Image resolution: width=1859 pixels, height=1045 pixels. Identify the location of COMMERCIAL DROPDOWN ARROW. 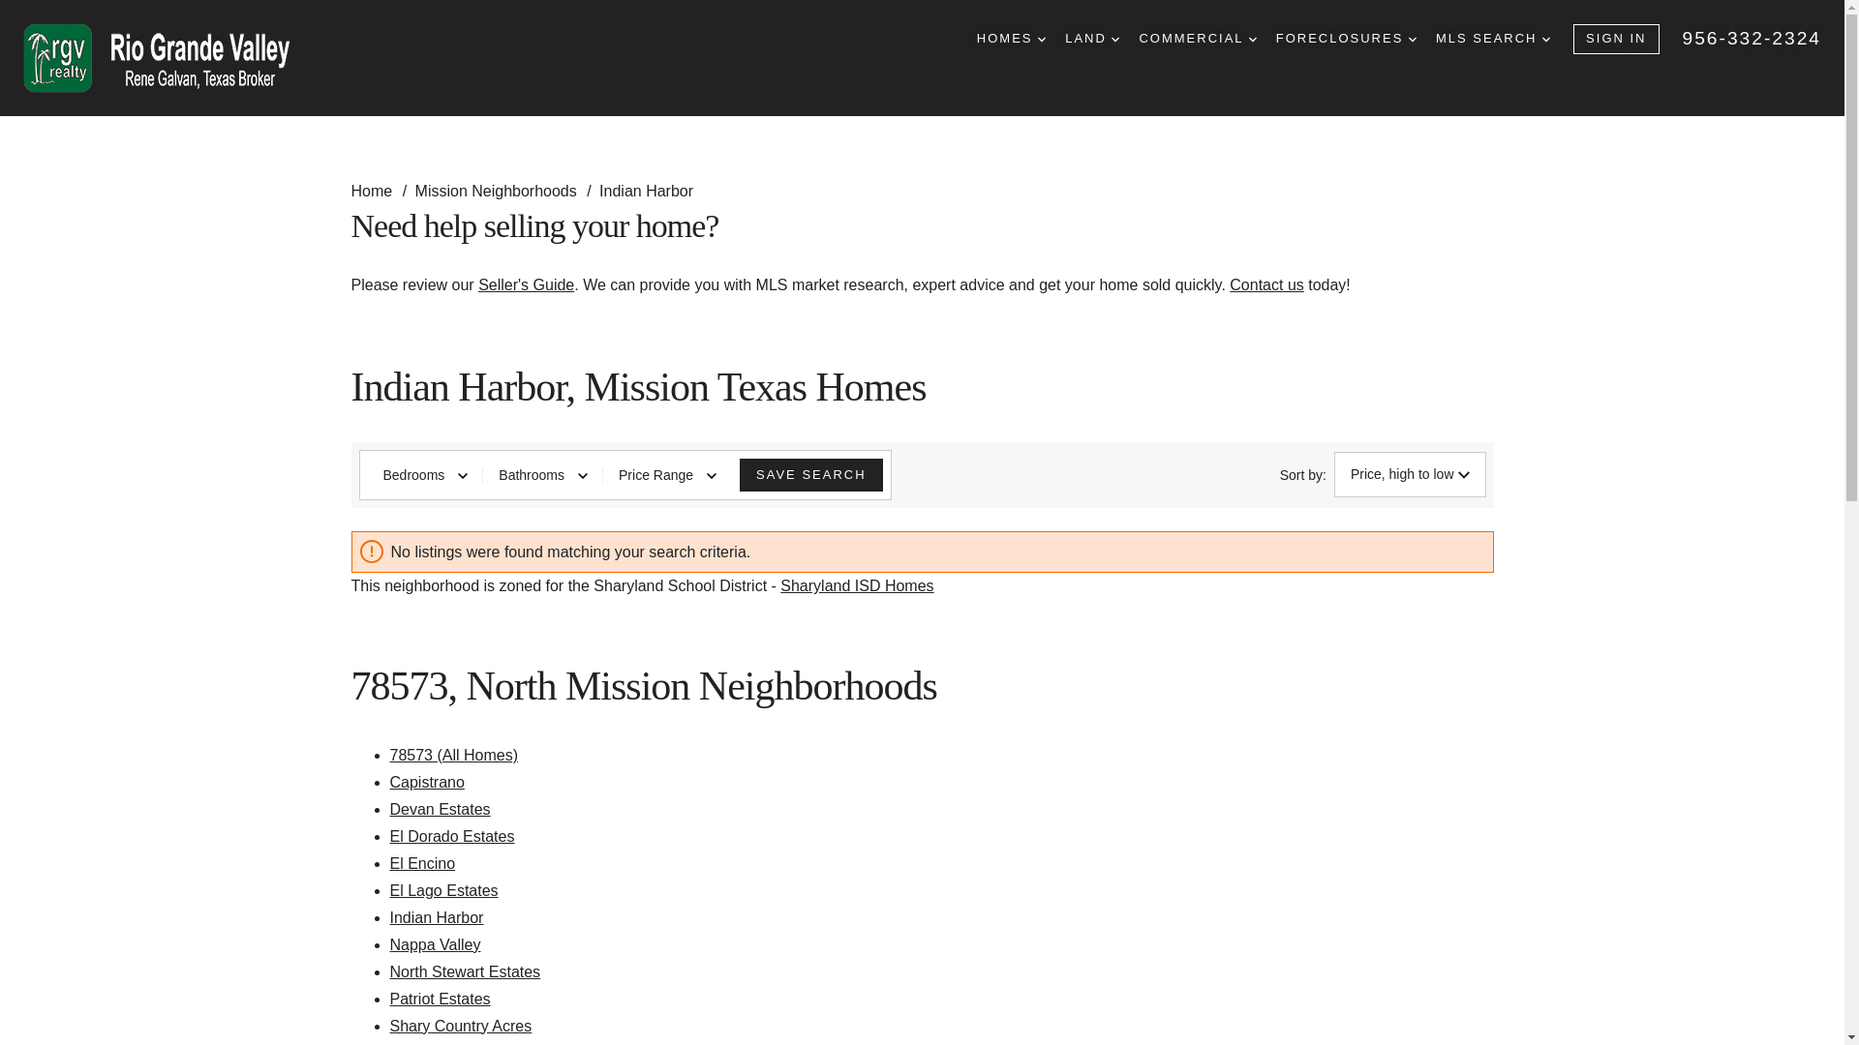
(1197, 39).